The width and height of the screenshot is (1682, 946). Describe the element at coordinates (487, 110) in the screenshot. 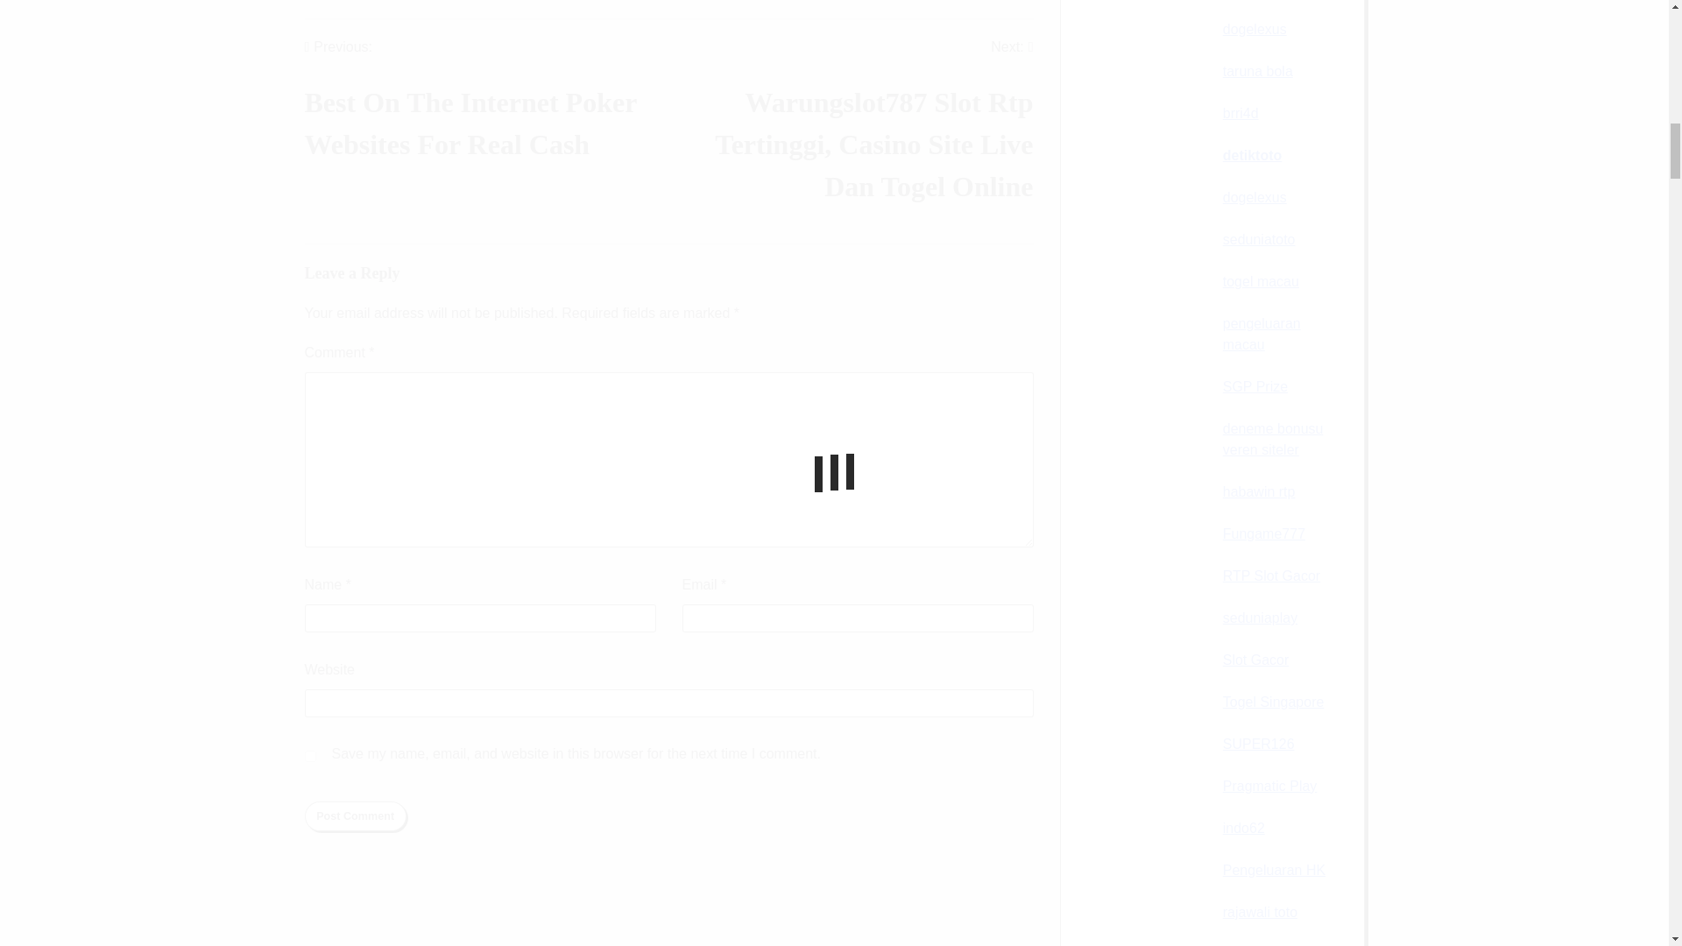

I see `Post Comment` at that location.